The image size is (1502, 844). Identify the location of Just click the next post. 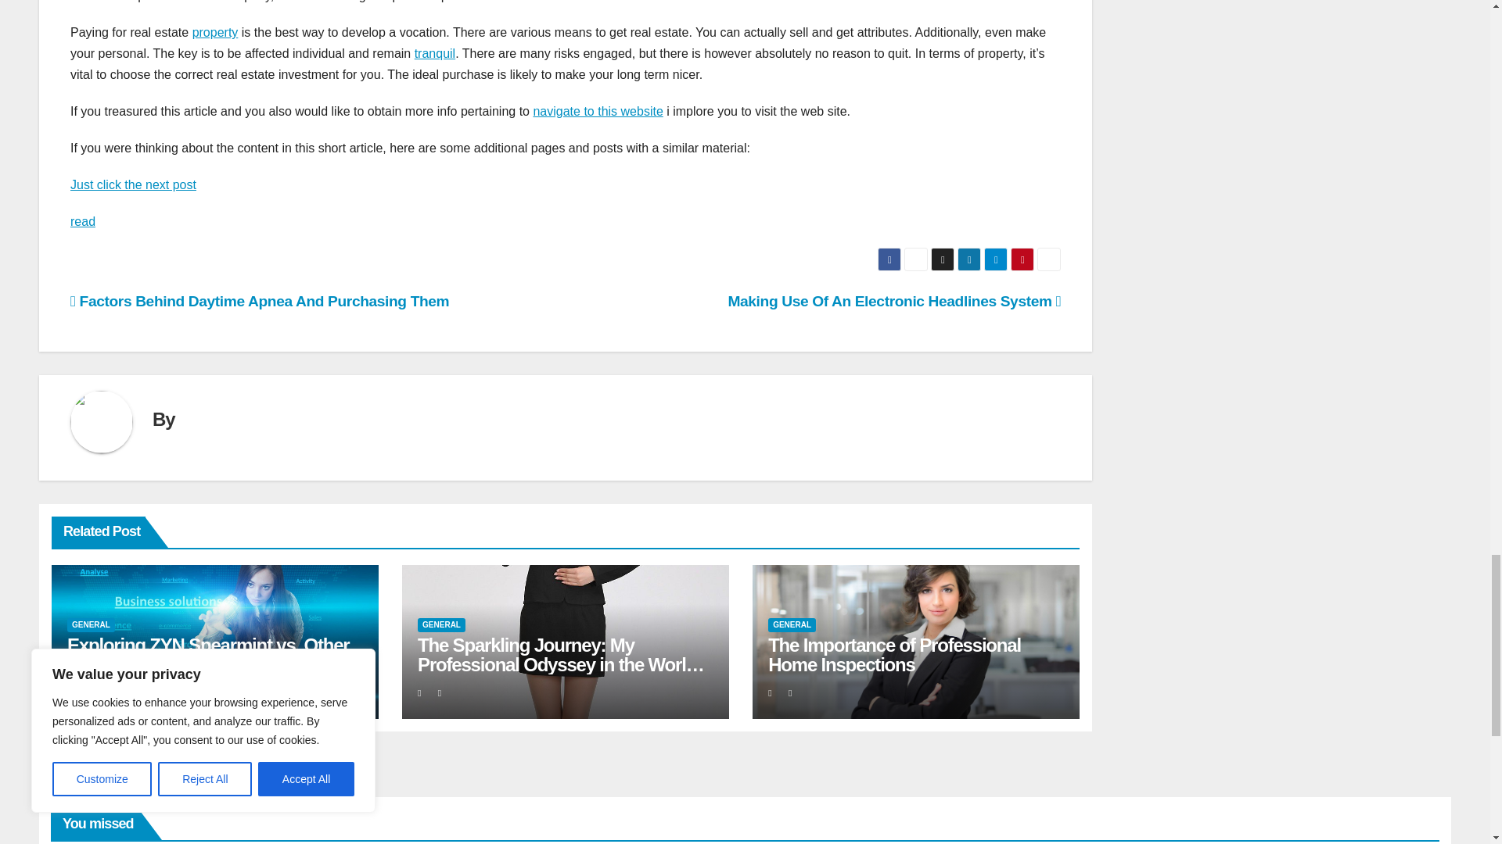
(133, 184).